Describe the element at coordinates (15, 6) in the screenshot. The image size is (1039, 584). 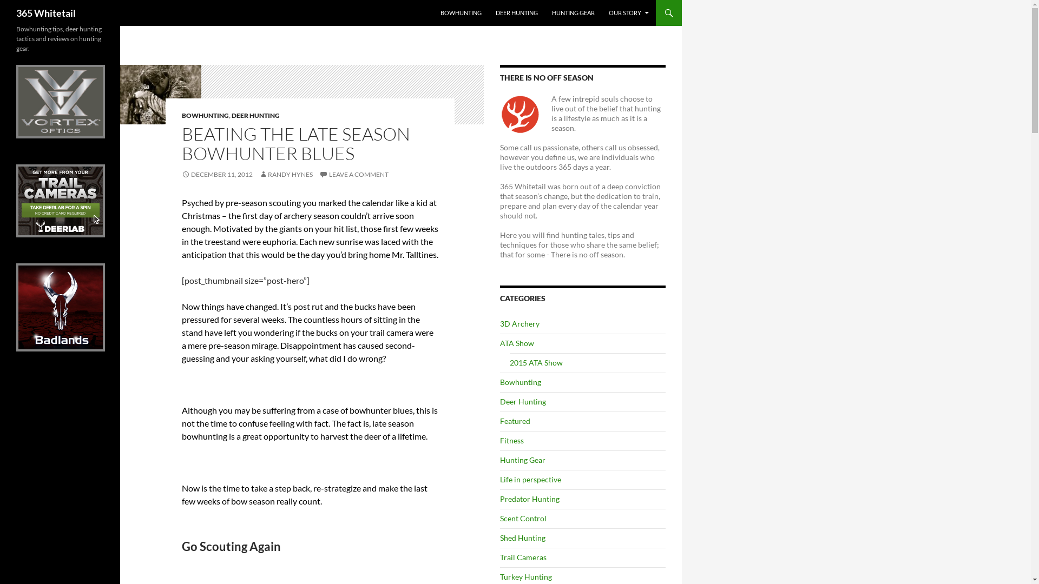
I see `Search` at that location.